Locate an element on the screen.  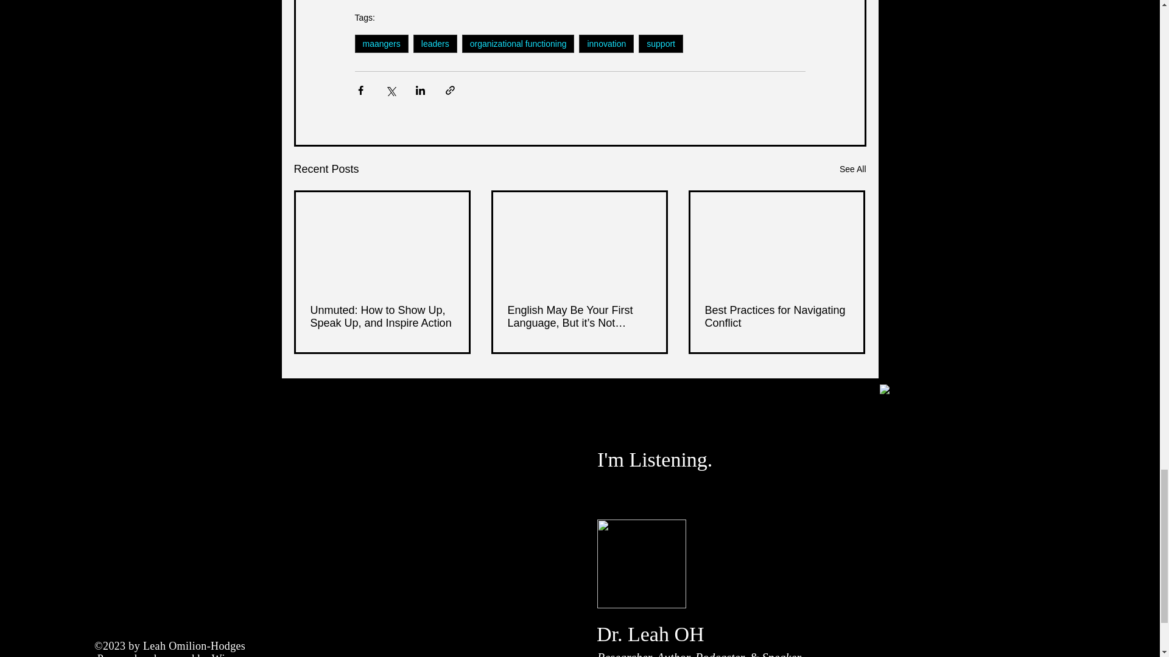
Best Practices for Navigating Conflict is located at coordinates (776, 317).